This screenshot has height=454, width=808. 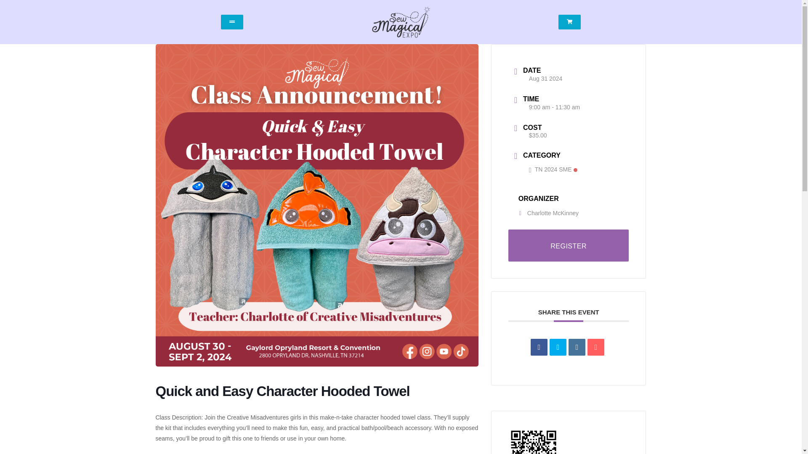 What do you see at coordinates (577, 347) in the screenshot?
I see `Linkedin` at bounding box center [577, 347].